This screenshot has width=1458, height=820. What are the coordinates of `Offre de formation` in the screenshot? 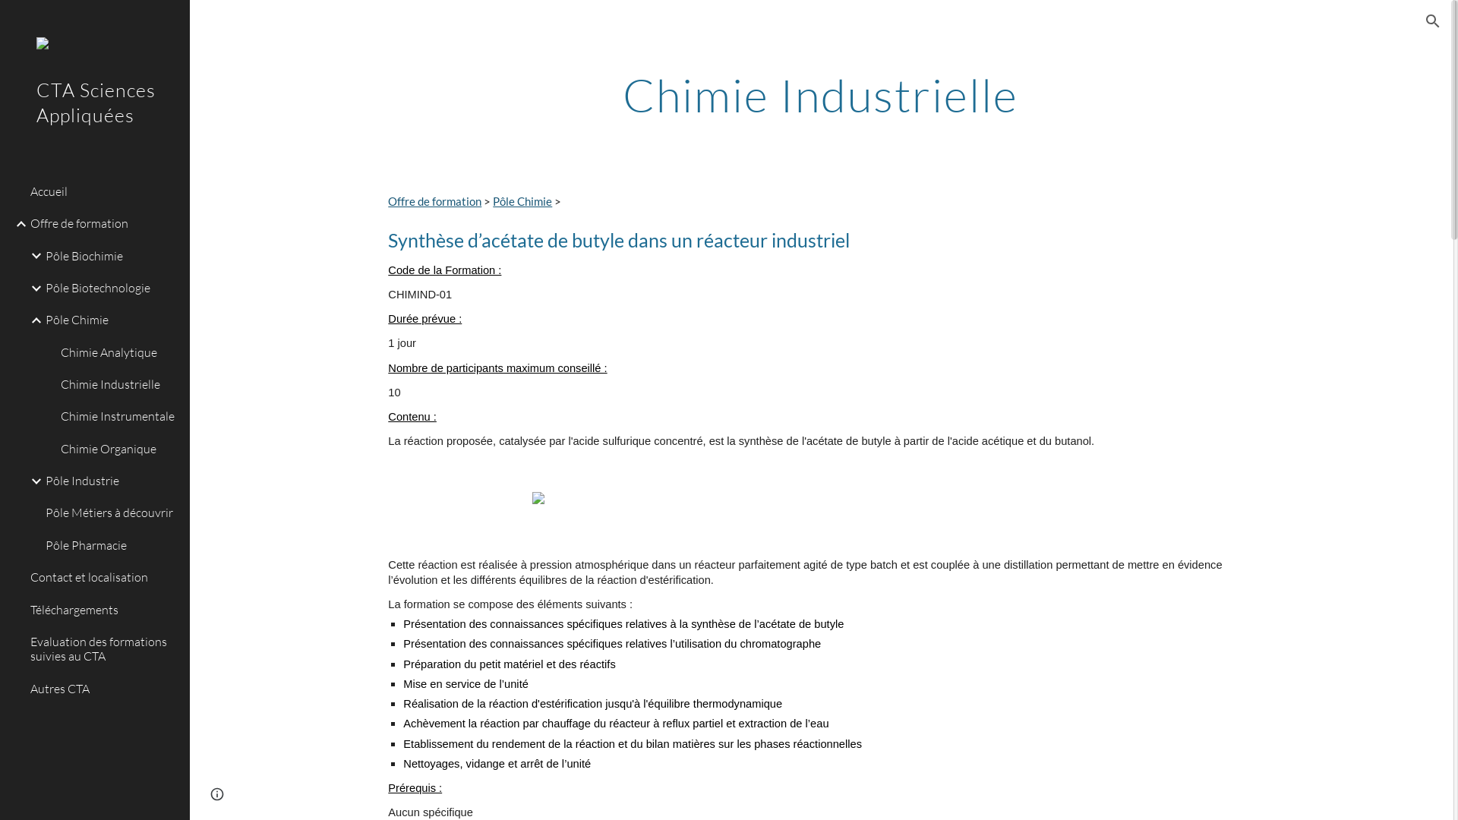 It's located at (104, 224).